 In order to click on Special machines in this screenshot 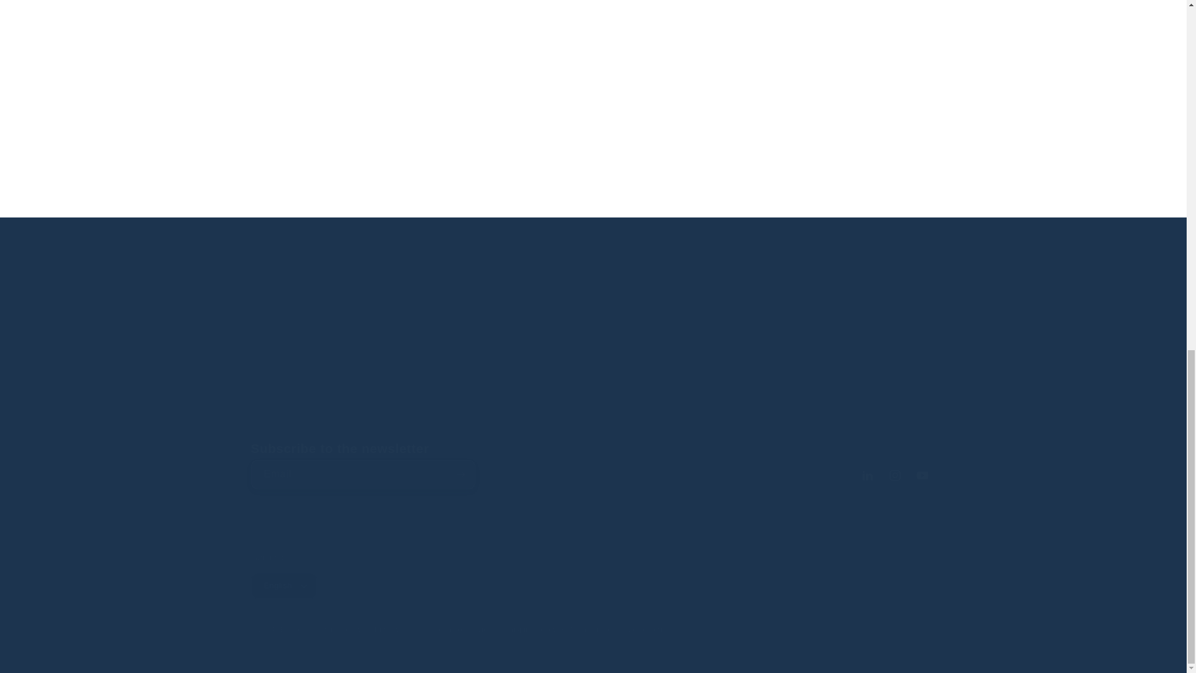, I will do `click(731, 189)`.